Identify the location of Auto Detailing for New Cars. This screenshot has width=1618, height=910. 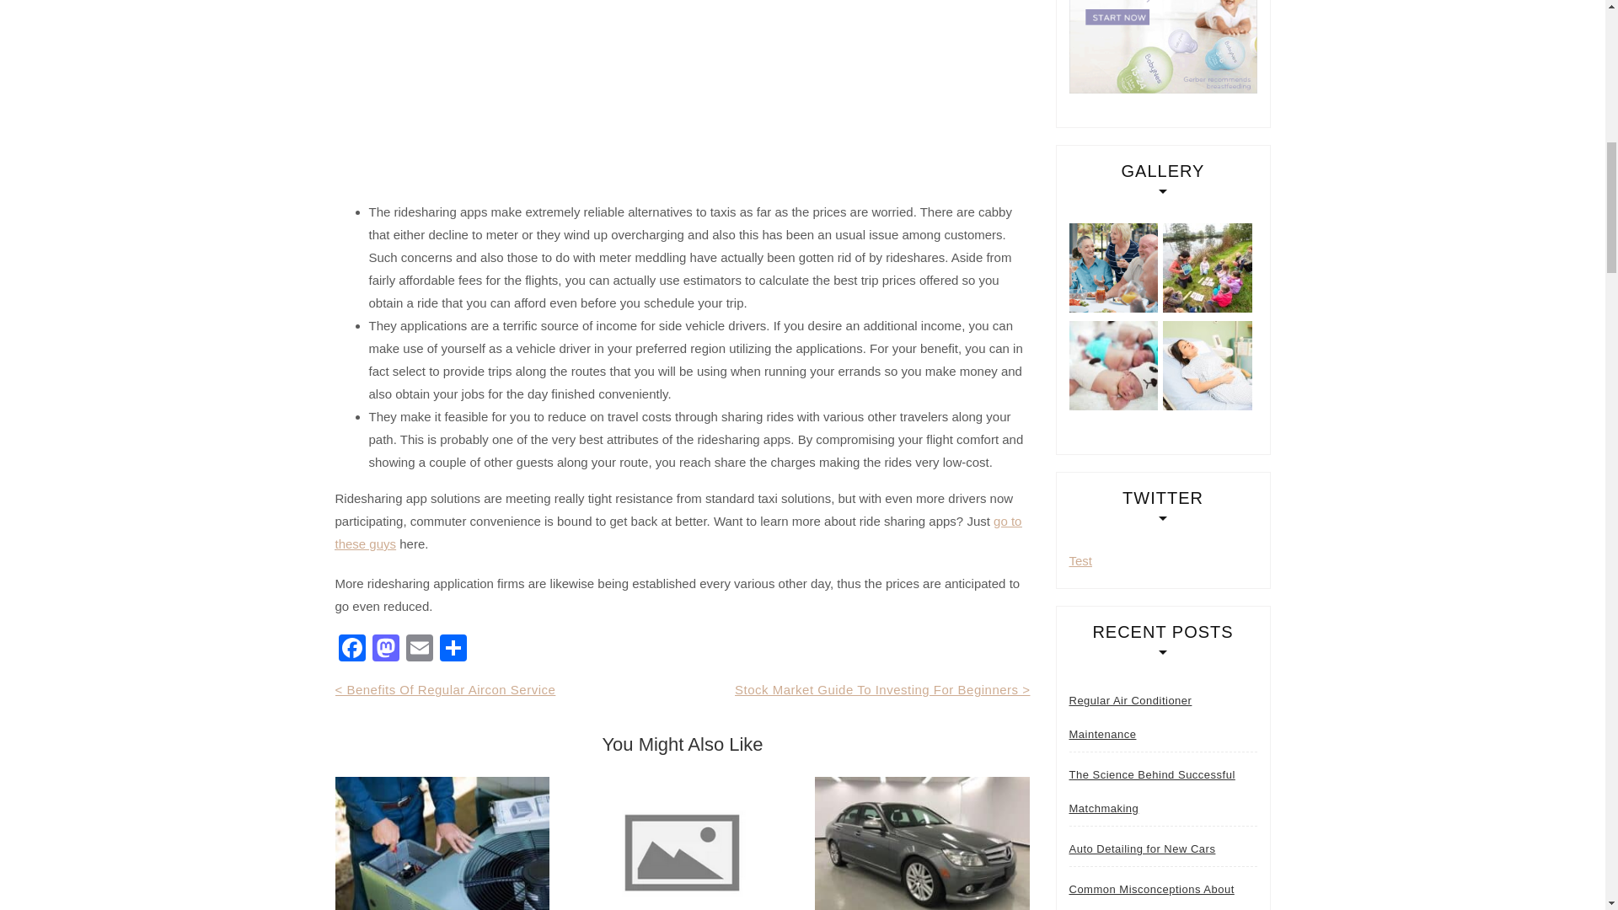
(1141, 849).